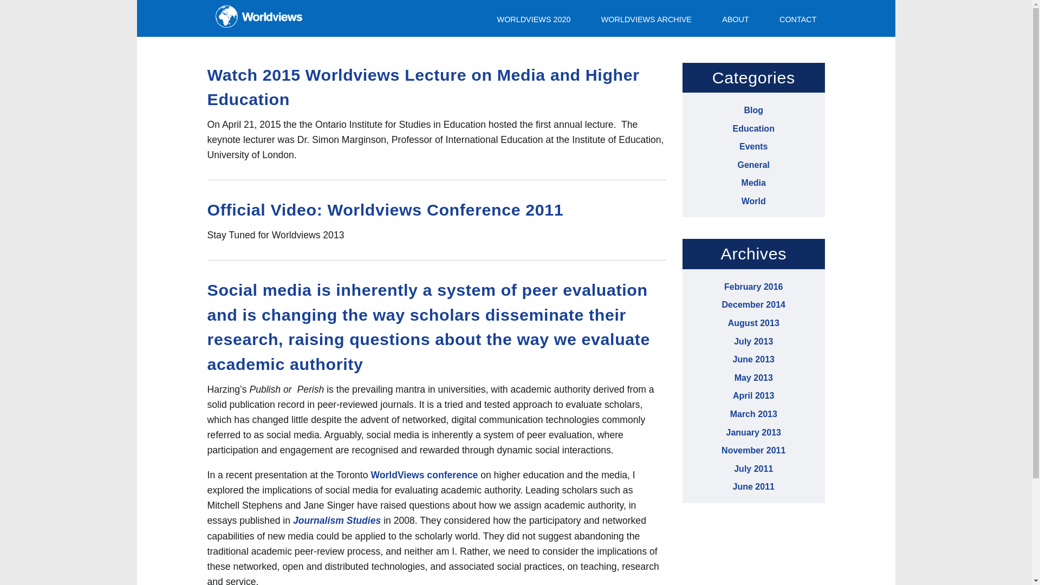 Image resolution: width=1040 pixels, height=585 pixels. Describe the element at coordinates (424, 474) in the screenshot. I see `WorldViews conference` at that location.